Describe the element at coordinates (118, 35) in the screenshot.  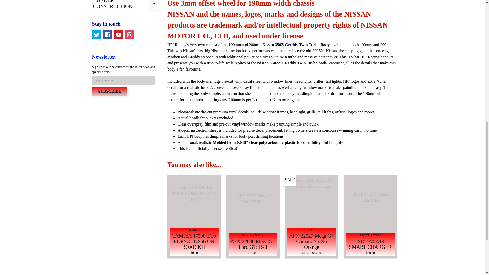
I see `Youtube` at that location.